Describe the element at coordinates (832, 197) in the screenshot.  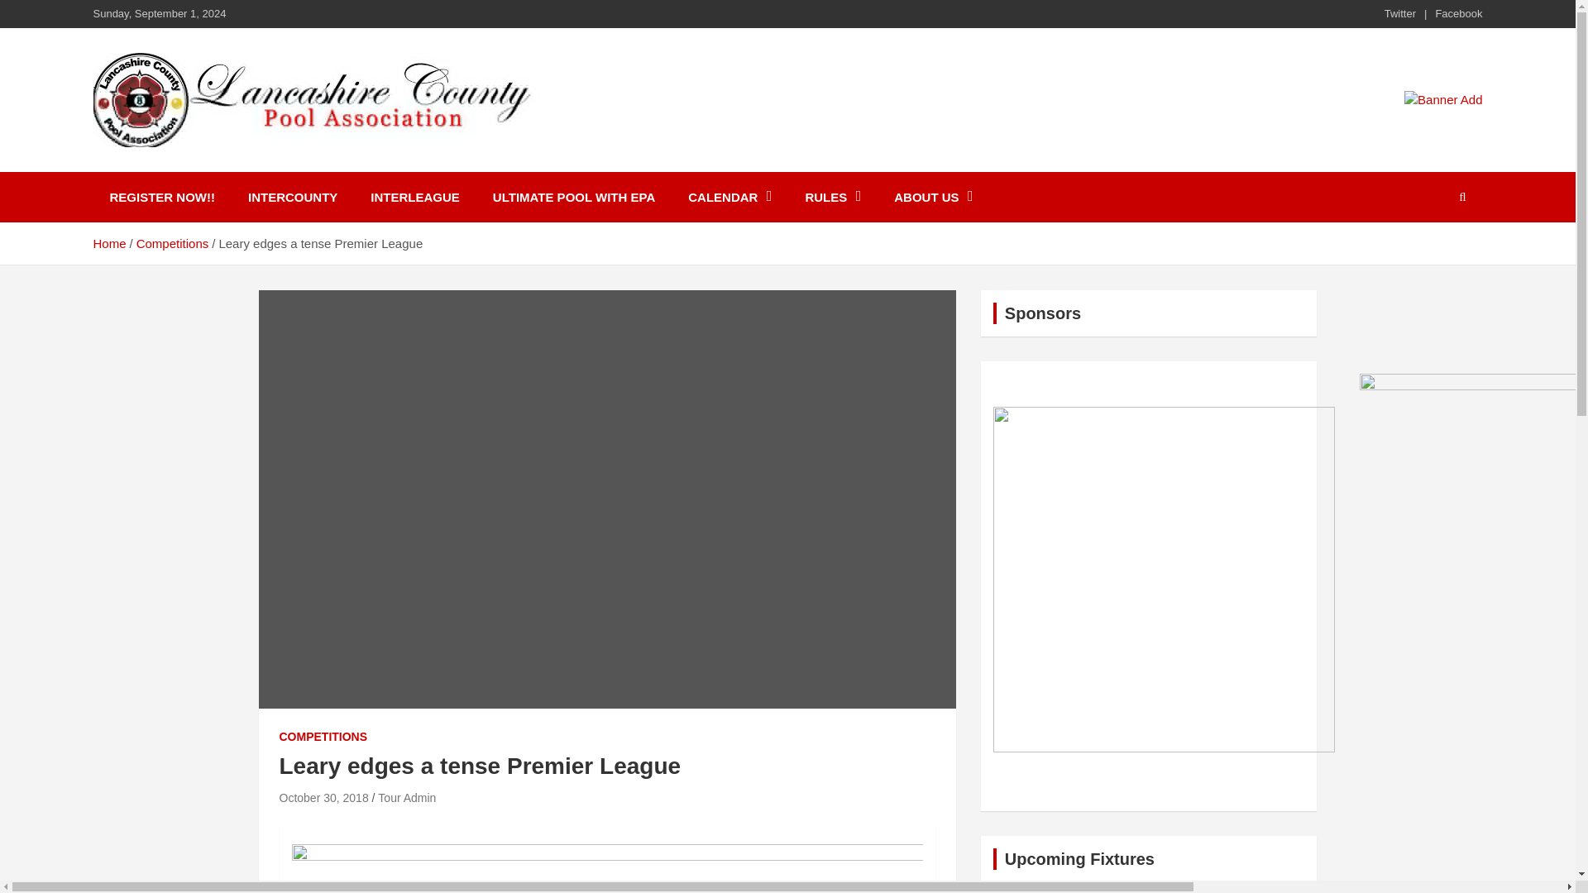
I see `RULES` at that location.